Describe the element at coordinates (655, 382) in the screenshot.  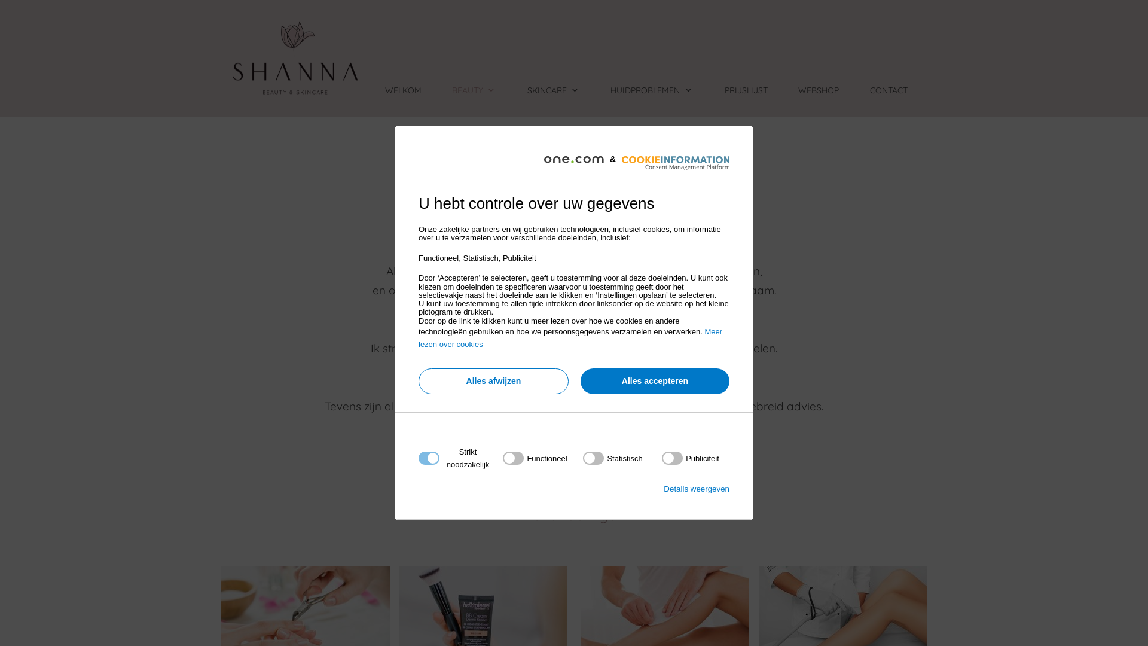
I see `Alles accepteren` at that location.